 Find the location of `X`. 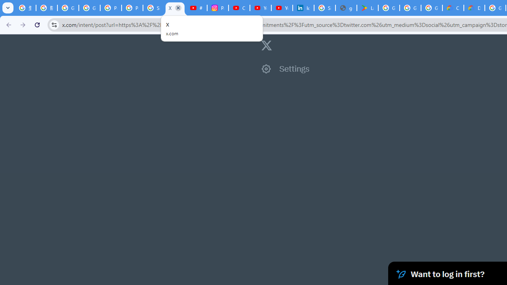

X is located at coordinates (175, 8).